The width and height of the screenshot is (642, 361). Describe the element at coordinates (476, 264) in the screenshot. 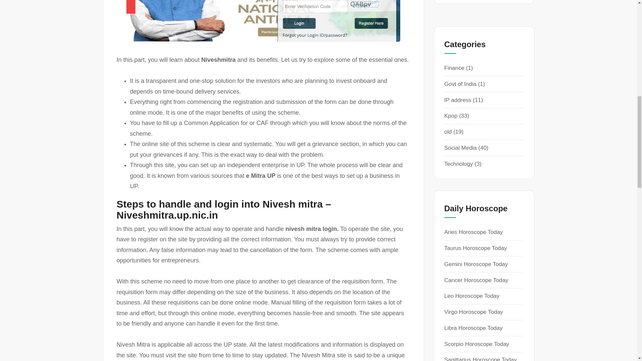

I see `Gemini Horoscope Today` at that location.